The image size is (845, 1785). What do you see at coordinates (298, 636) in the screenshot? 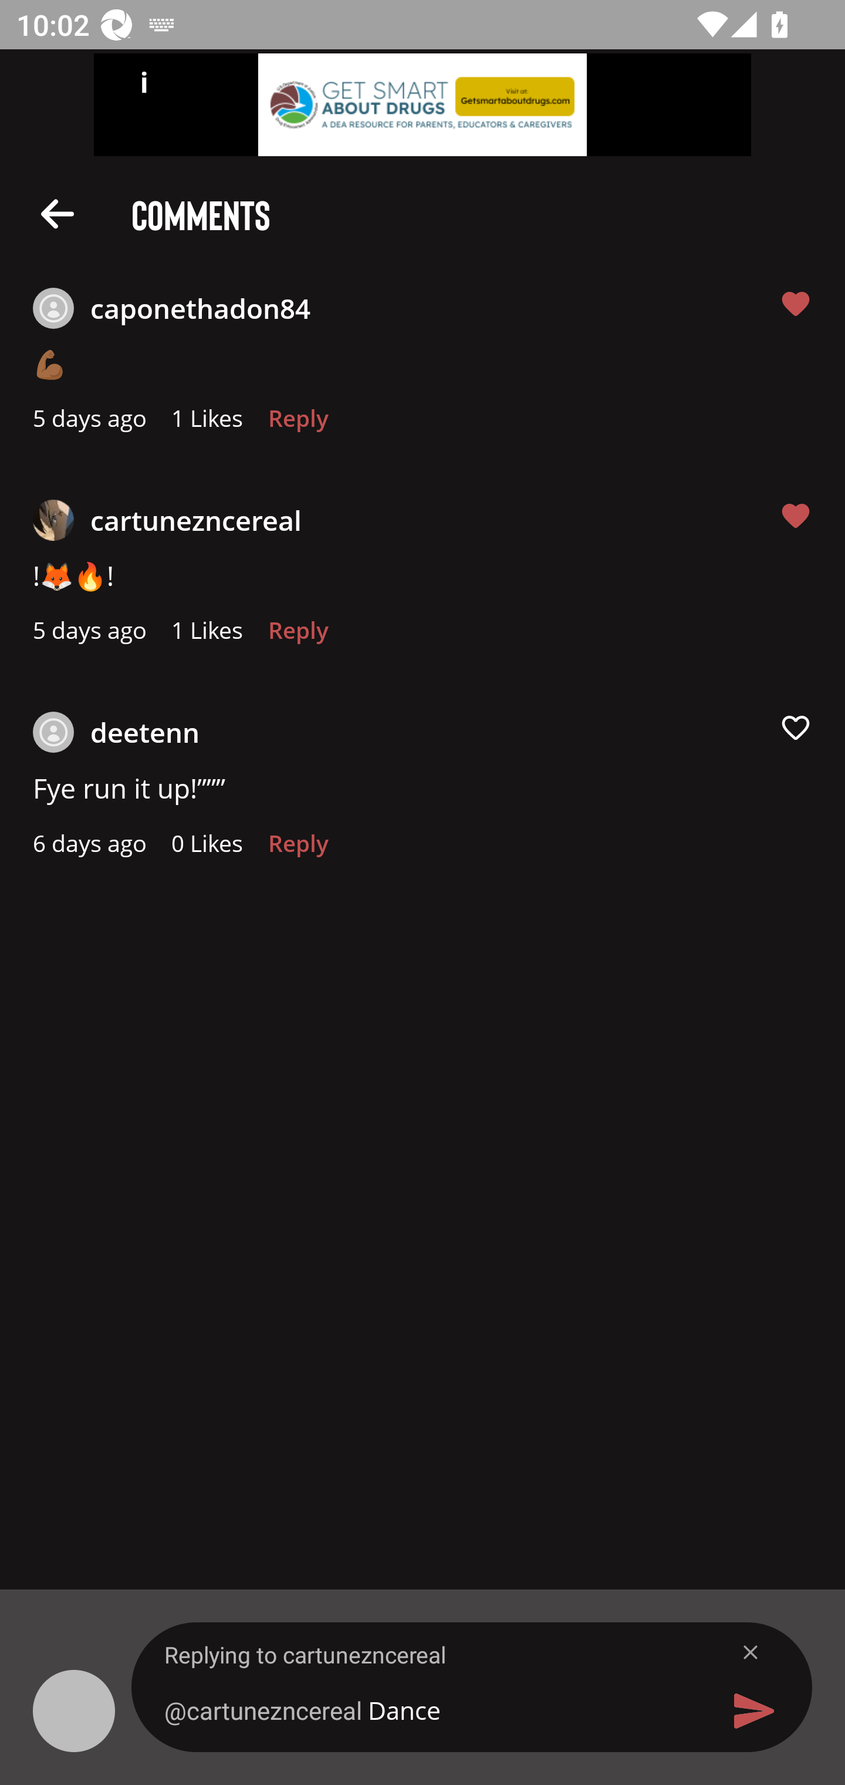
I see `Reply` at bounding box center [298, 636].